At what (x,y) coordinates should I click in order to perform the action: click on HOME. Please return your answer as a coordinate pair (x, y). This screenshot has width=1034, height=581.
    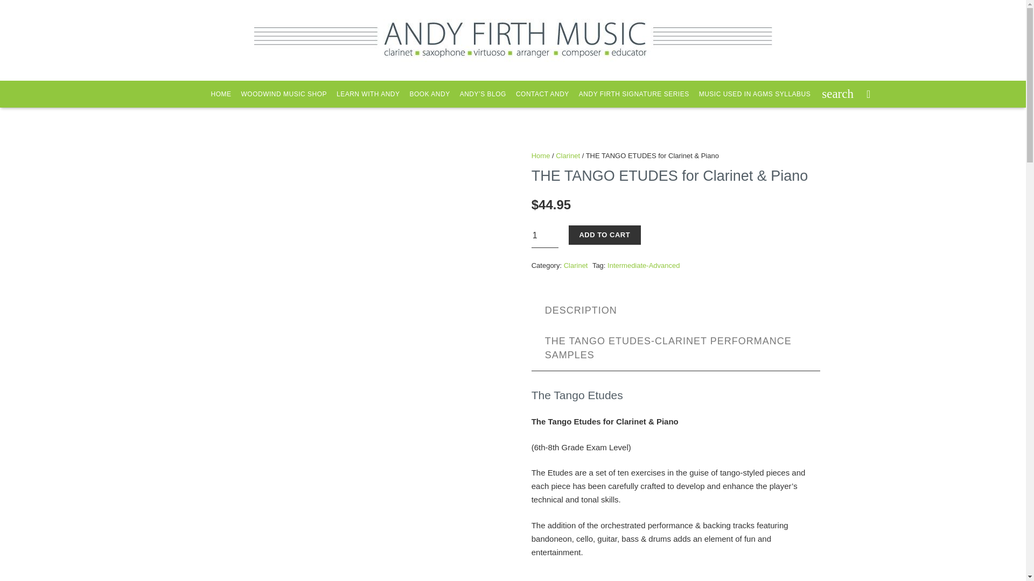
    Looking at the image, I should click on (221, 94).